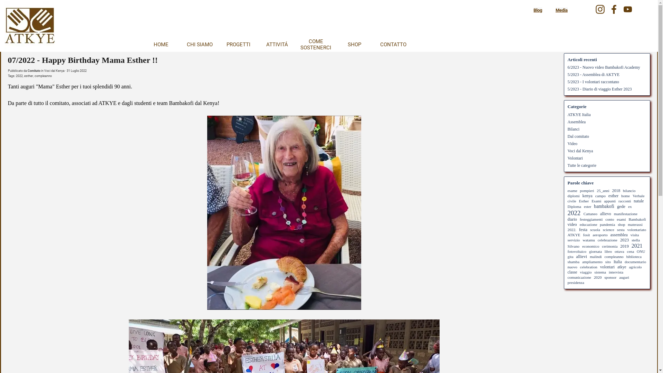  I want to click on agricolo, so click(635, 267).